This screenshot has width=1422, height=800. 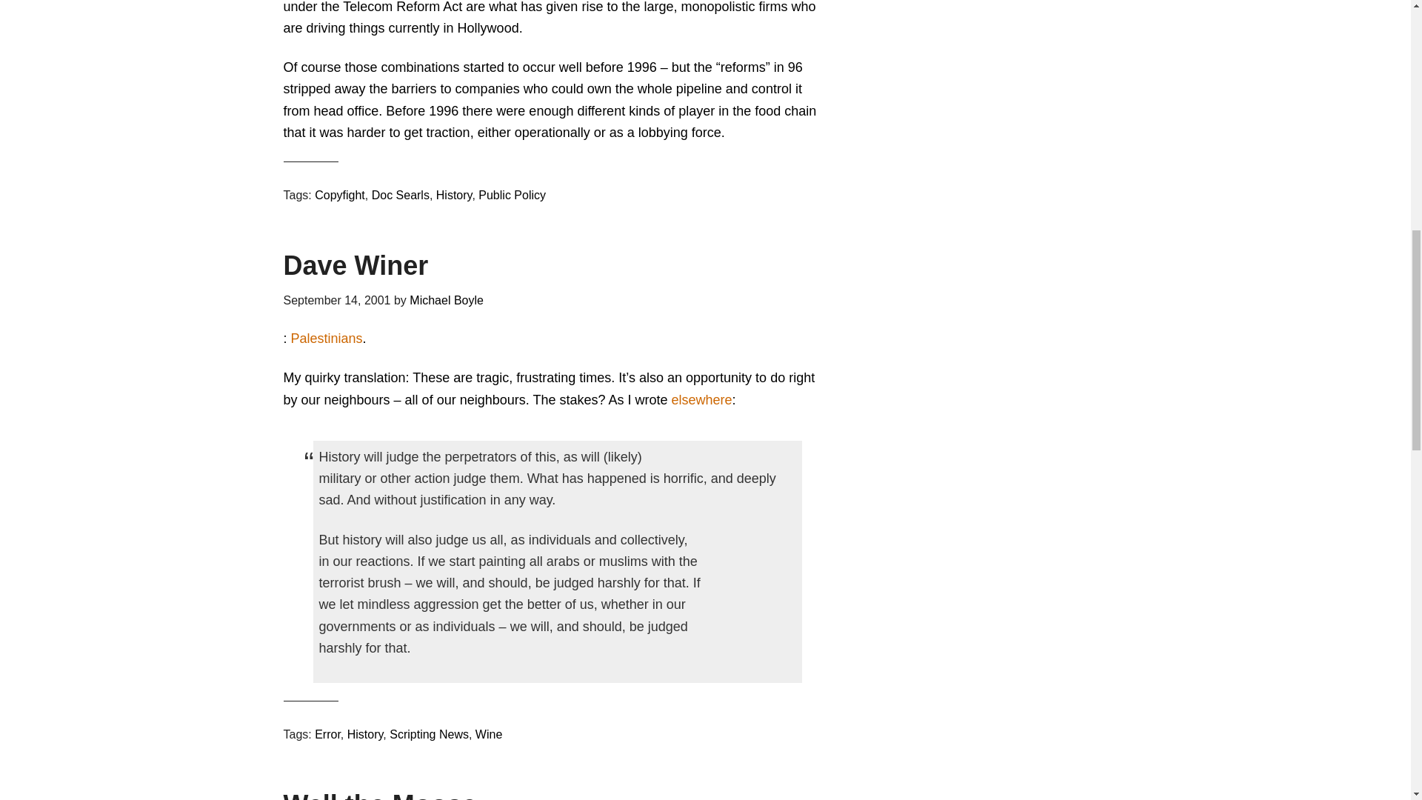 What do you see at coordinates (701, 400) in the screenshot?
I see `elsewhere` at bounding box center [701, 400].